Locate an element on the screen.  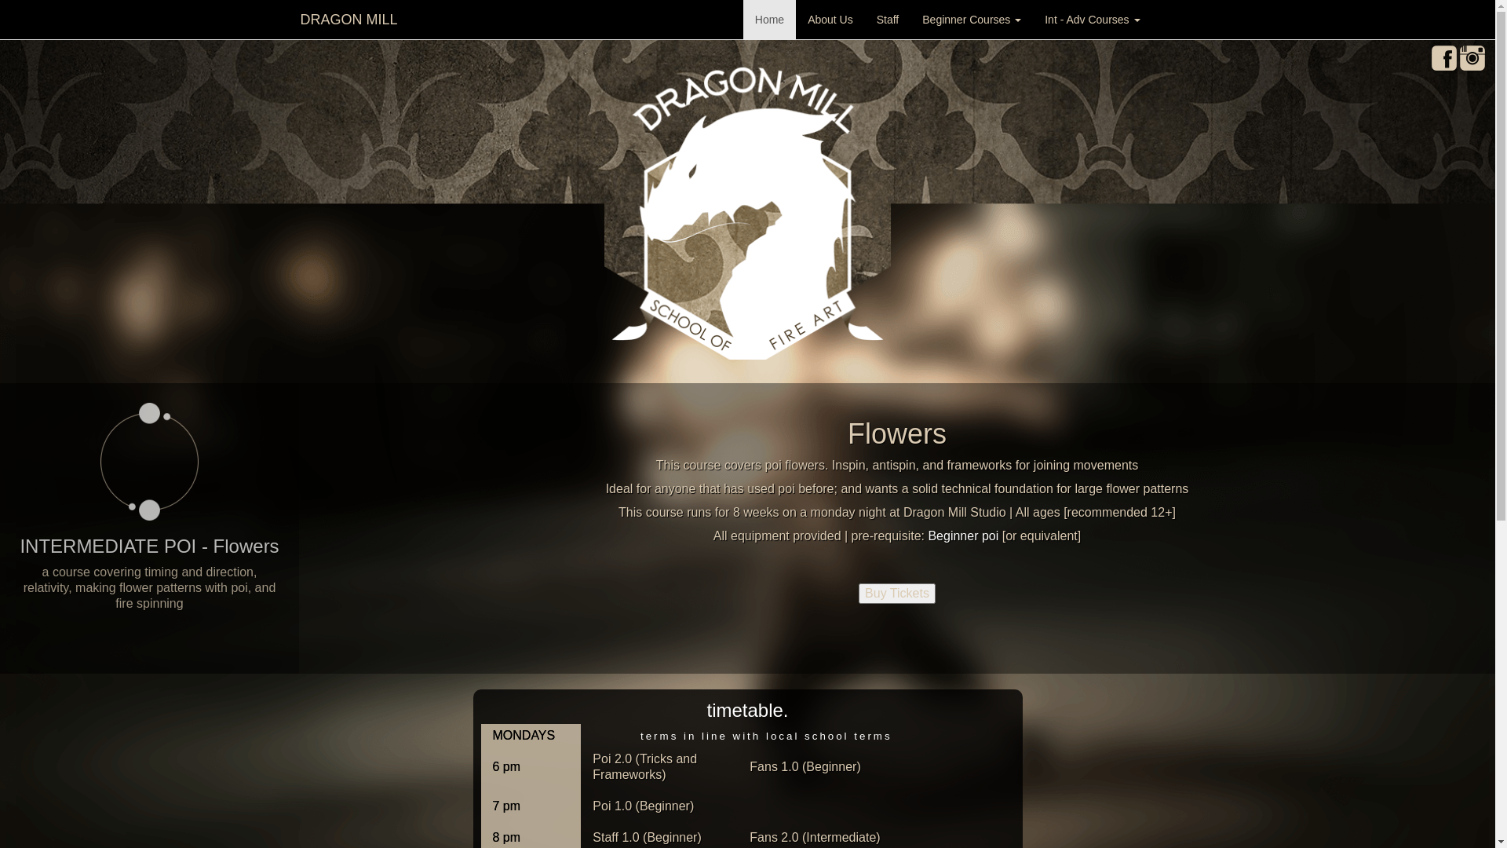
Beginner poi is located at coordinates (963, 535).